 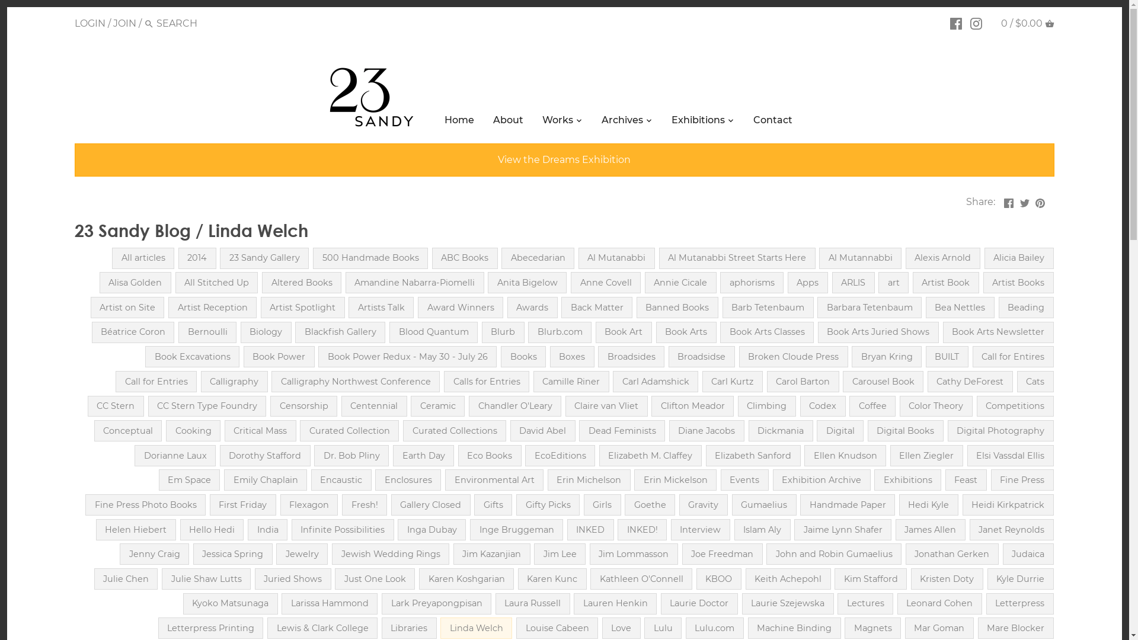 I want to click on Lark Preyapongpisan, so click(x=436, y=604).